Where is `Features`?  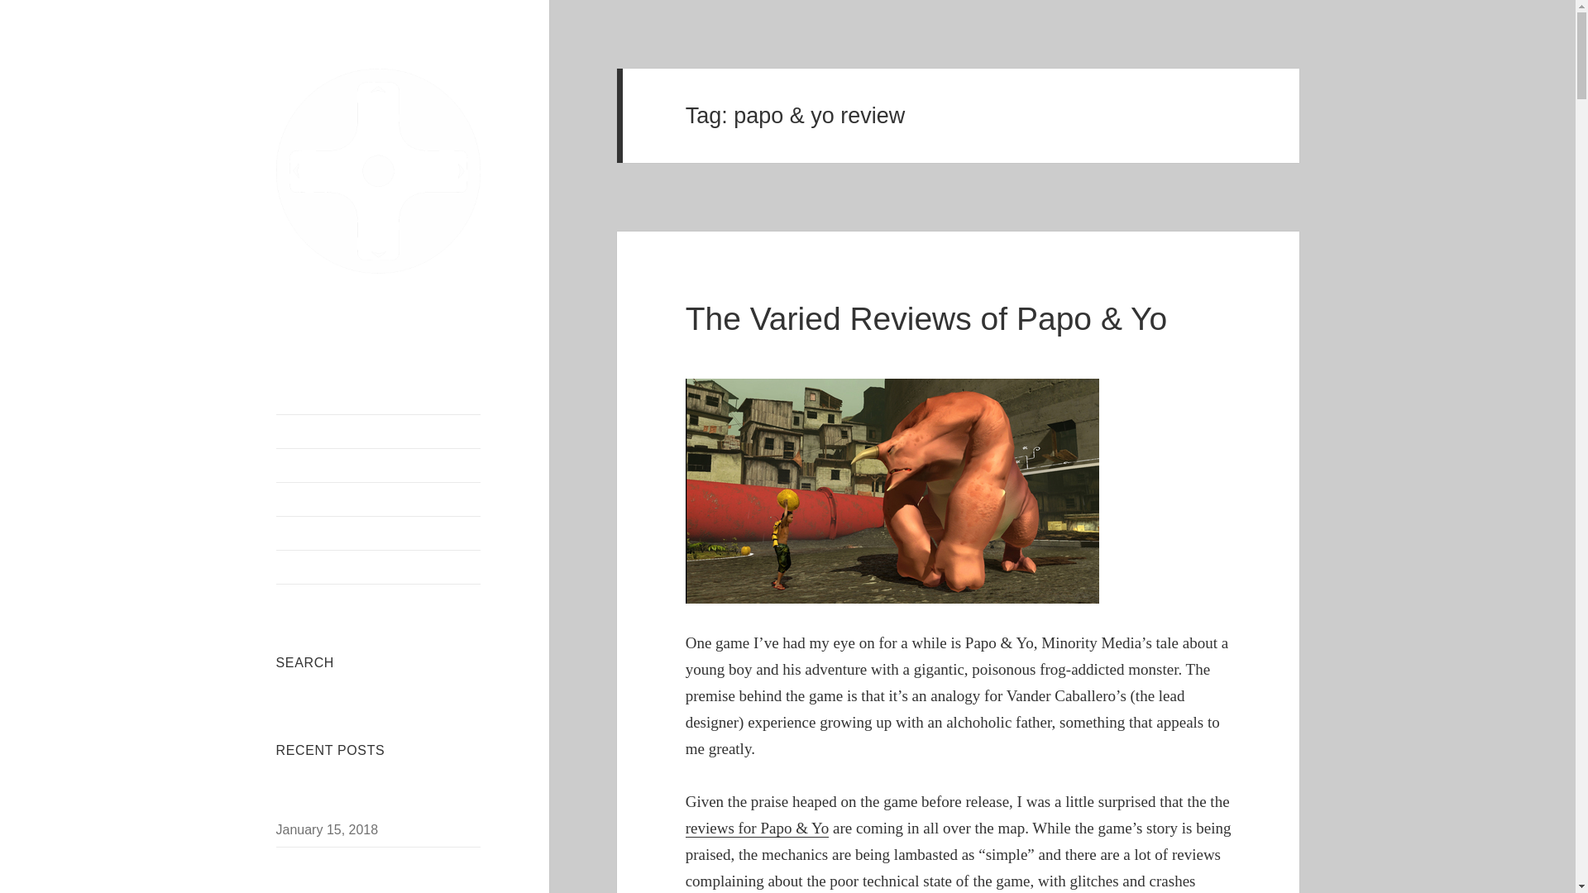 Features is located at coordinates (379, 567).